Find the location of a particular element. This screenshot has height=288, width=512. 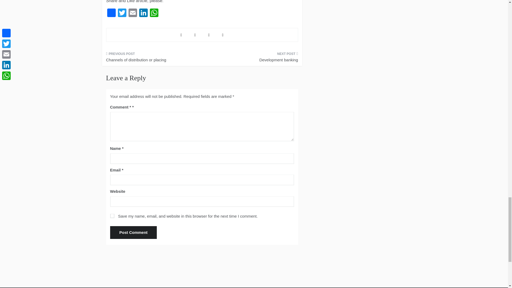

Facebook is located at coordinates (111, 13).